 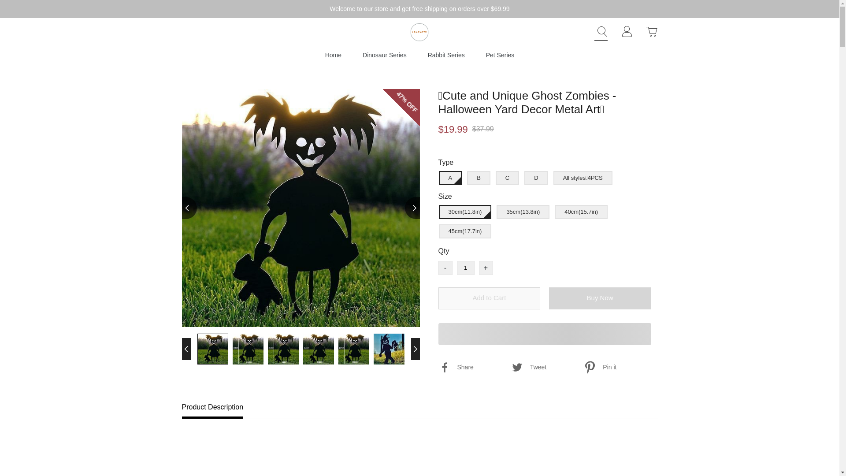 What do you see at coordinates (473, 368) in the screenshot?
I see `Share` at bounding box center [473, 368].